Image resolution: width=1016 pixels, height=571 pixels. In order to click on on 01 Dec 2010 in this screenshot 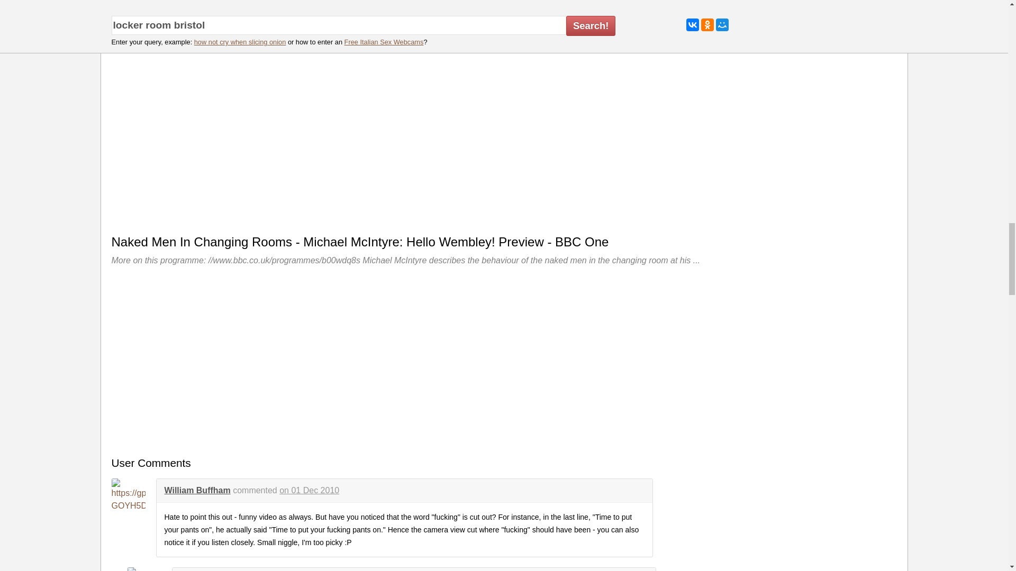, I will do `click(309, 491)`.